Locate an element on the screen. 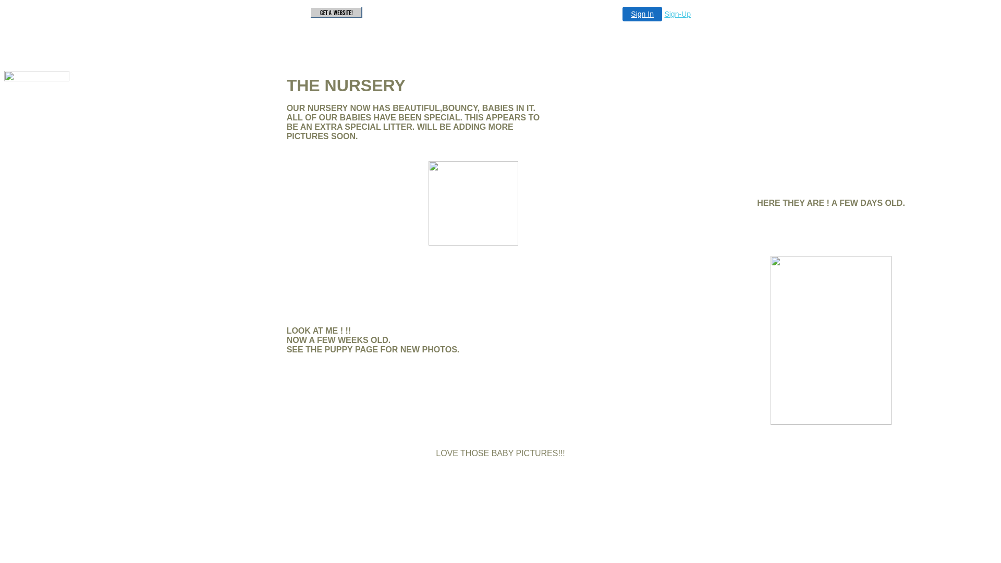  Available is located at coordinates (22, 280).